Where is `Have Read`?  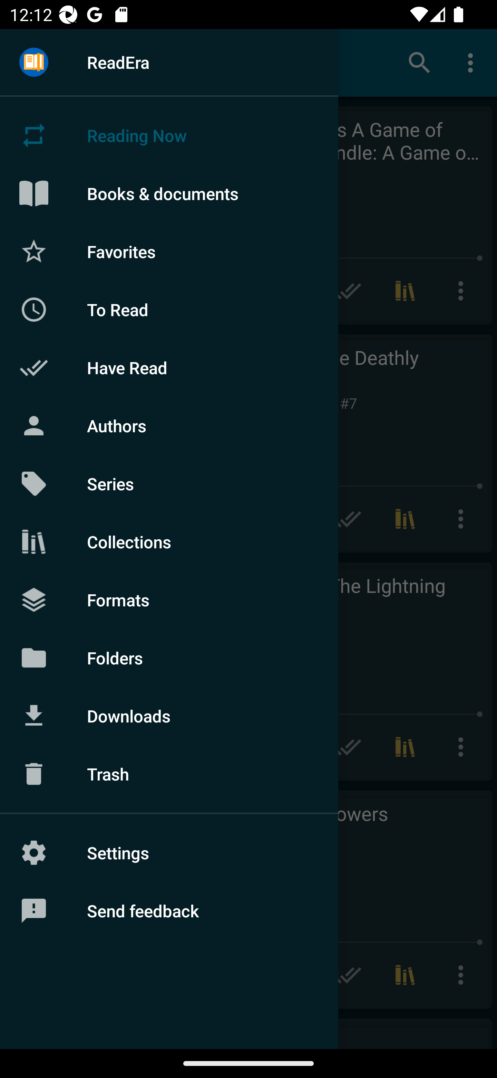 Have Read is located at coordinates (169, 368).